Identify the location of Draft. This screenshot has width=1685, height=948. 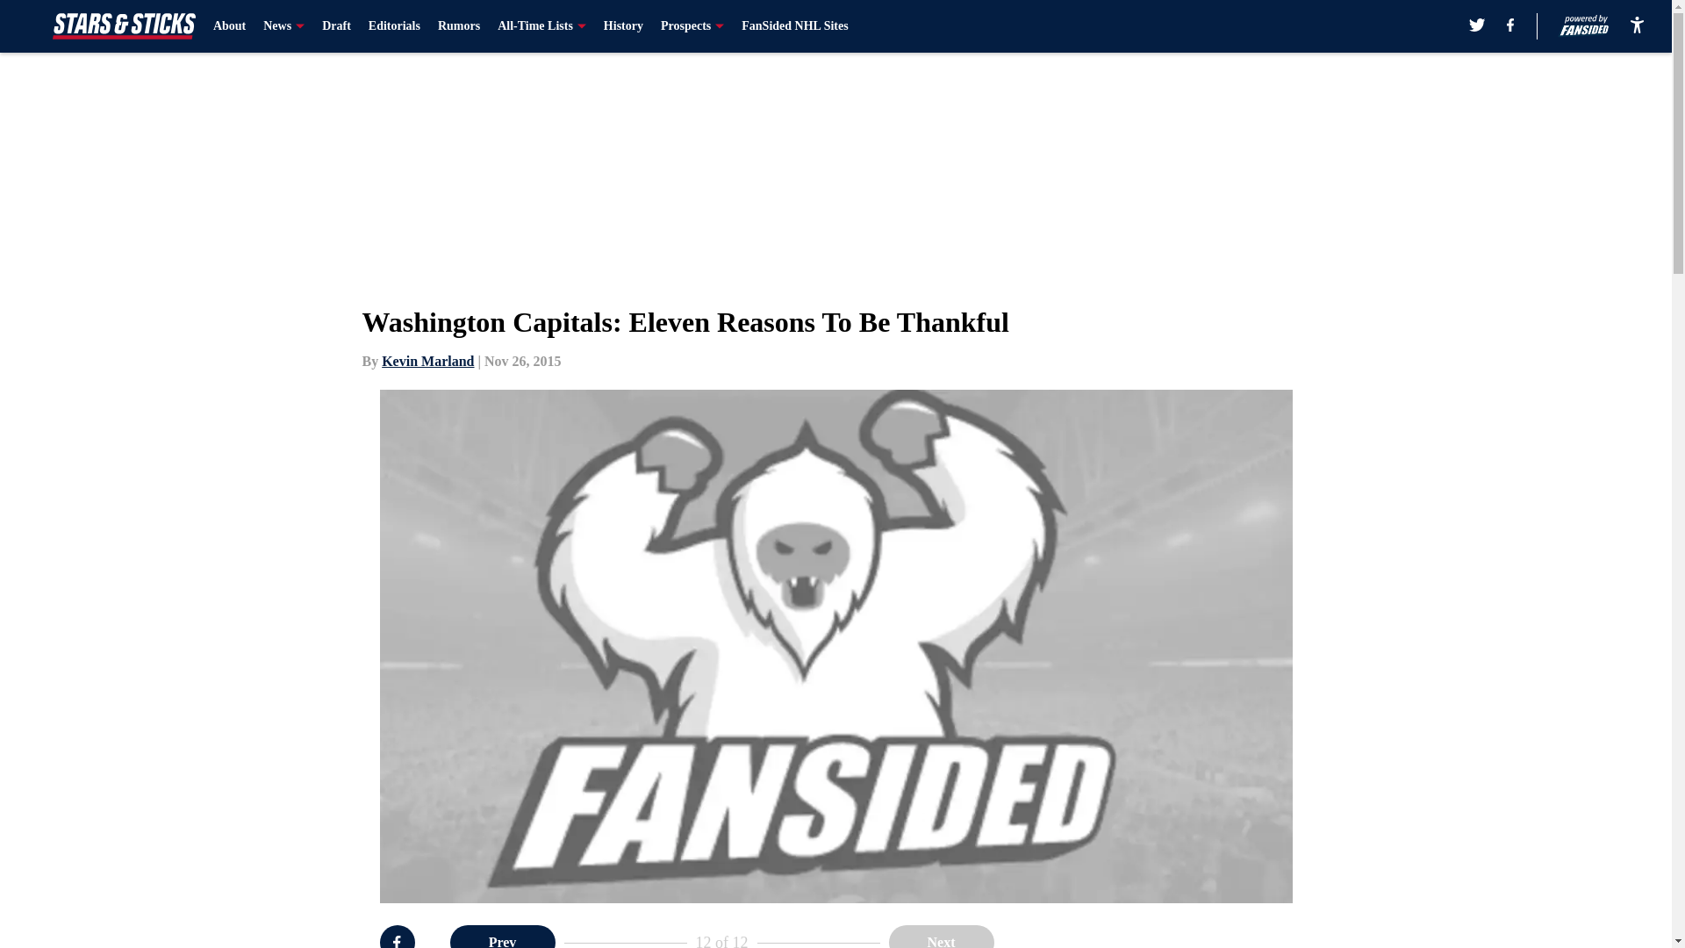
(335, 26).